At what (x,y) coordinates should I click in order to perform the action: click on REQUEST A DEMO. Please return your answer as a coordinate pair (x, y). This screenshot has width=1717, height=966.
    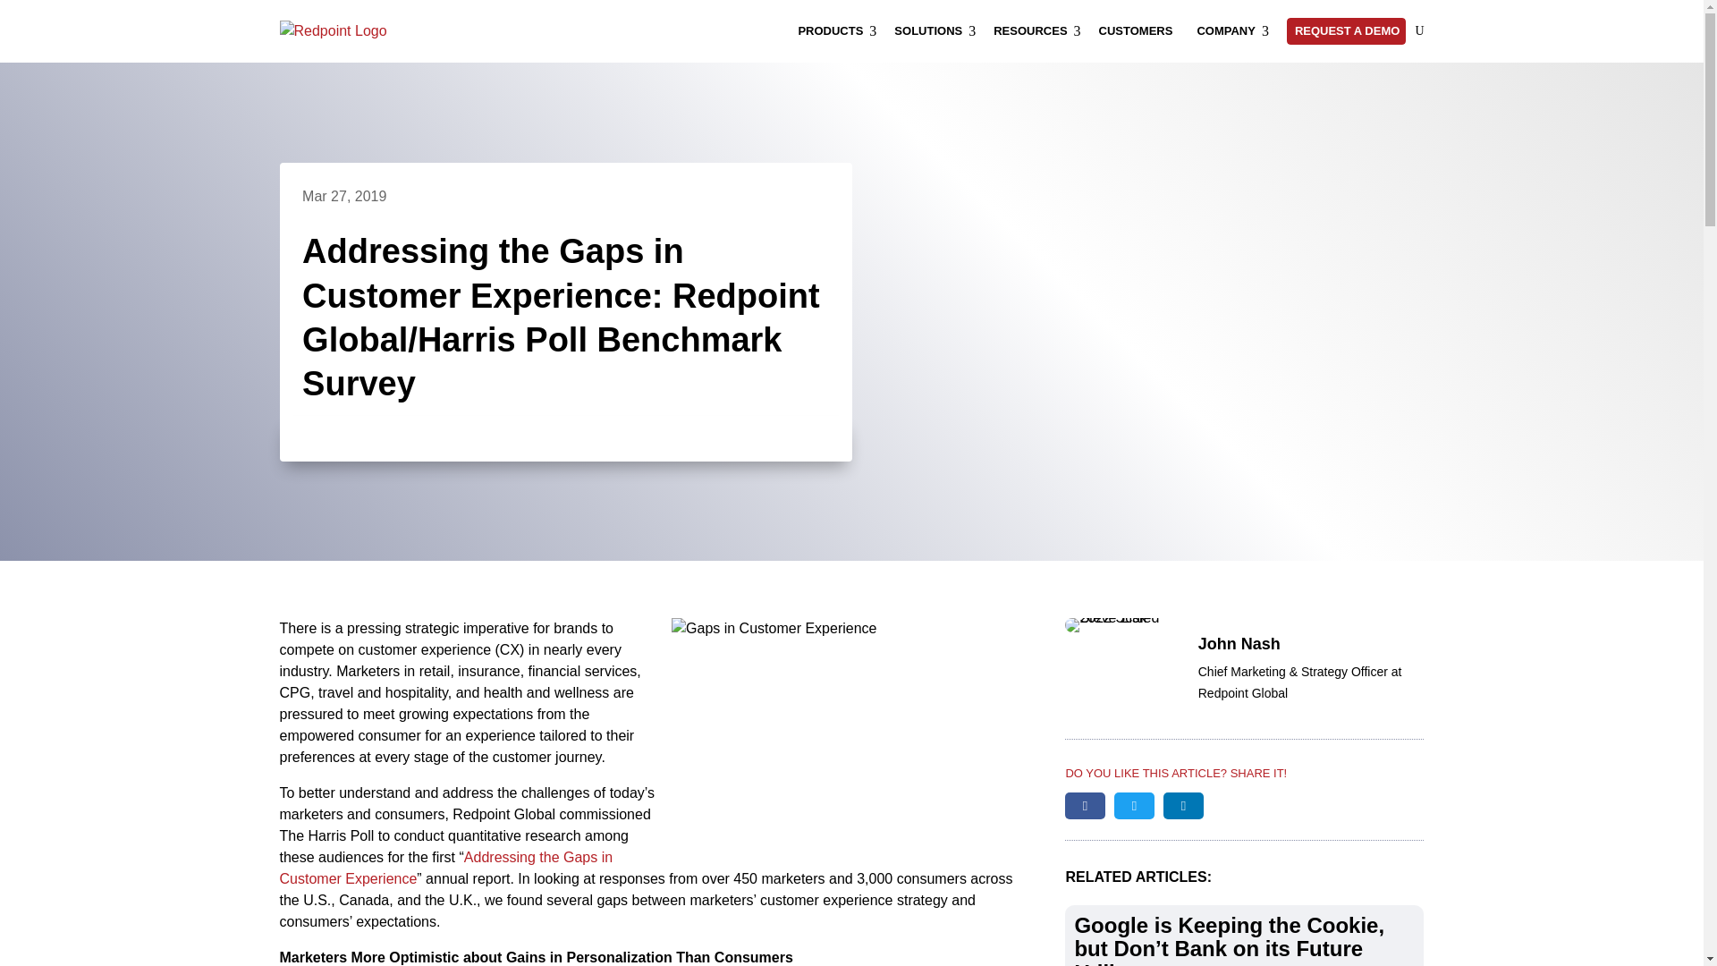
    Looking at the image, I should click on (935, 30).